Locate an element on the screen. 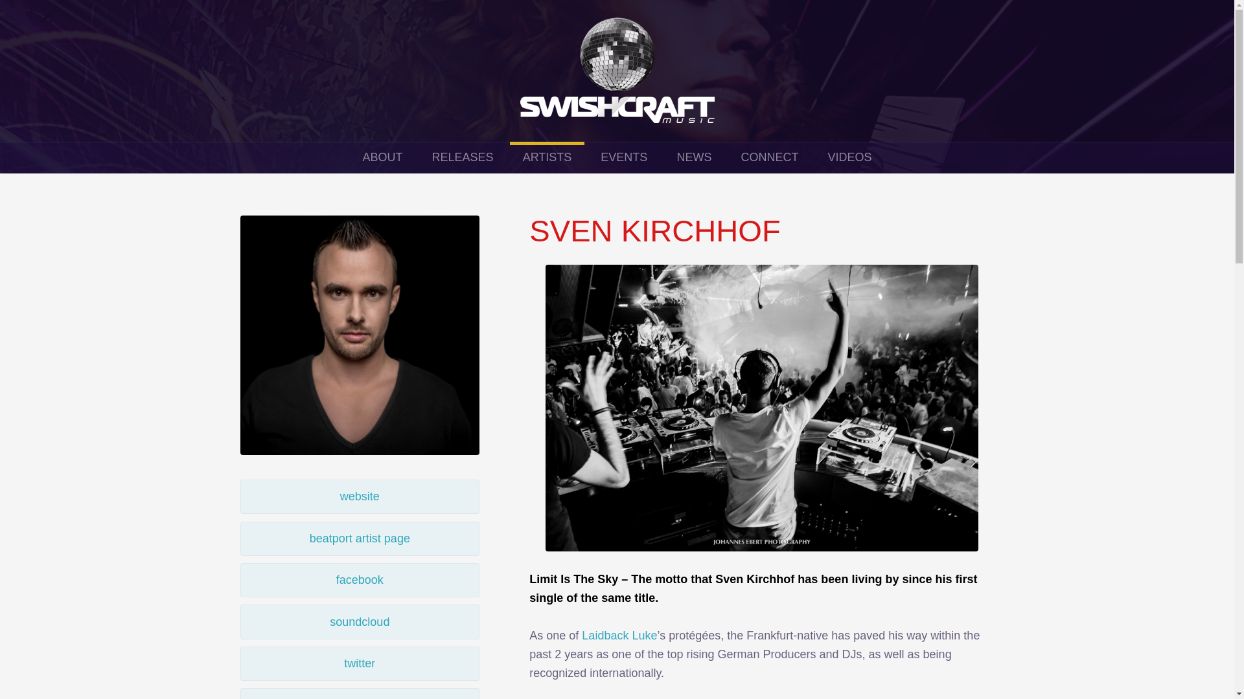 This screenshot has height=699, width=1244. twitter is located at coordinates (359, 663).